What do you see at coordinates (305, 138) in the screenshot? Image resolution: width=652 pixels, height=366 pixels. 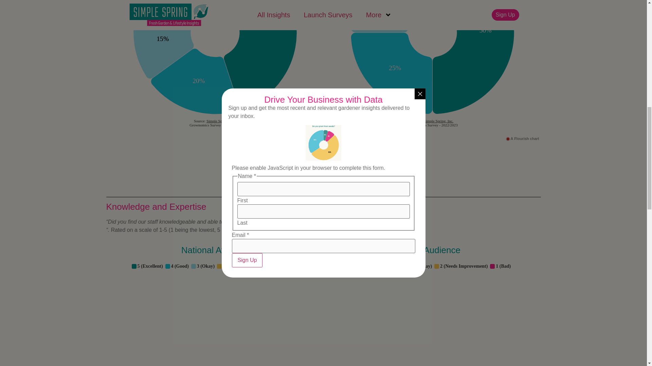 I see `A Flourish chart` at bounding box center [305, 138].